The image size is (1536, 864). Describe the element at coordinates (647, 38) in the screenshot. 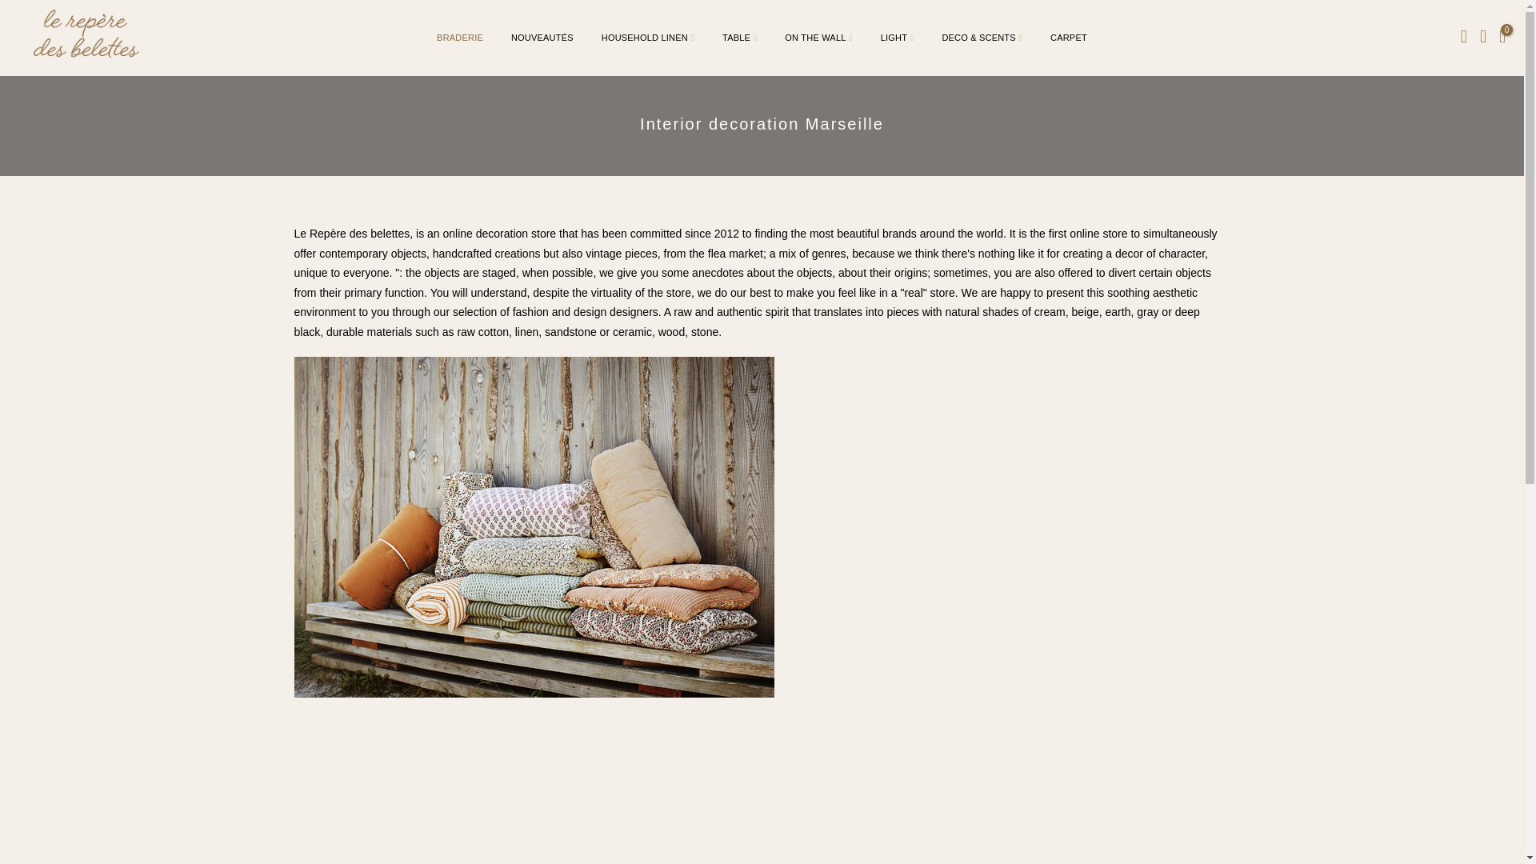

I see `HOUSEHOLD LINEN` at that location.